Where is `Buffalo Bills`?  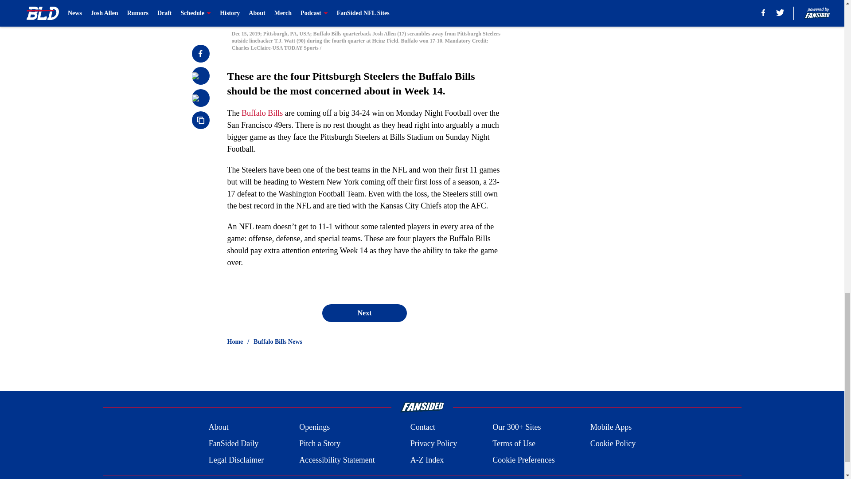
Buffalo Bills is located at coordinates (262, 113).